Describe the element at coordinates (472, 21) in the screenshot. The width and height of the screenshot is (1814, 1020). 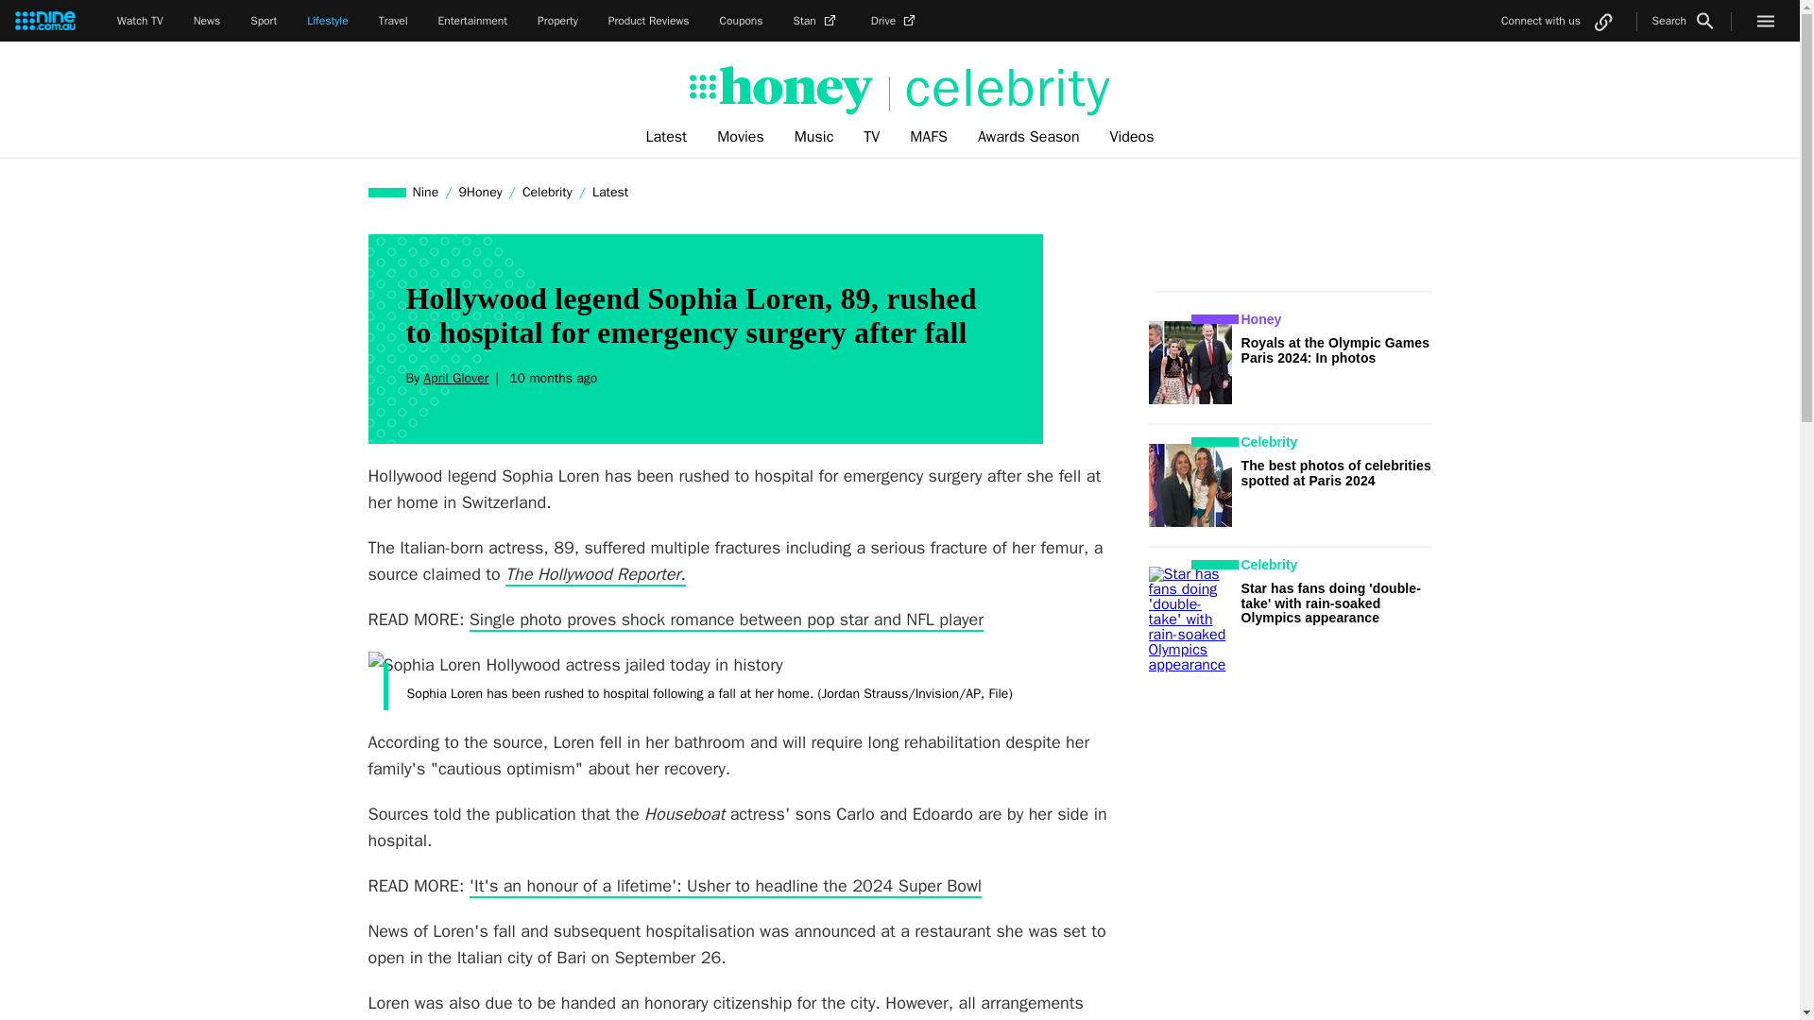
I see `Entertainment` at that location.